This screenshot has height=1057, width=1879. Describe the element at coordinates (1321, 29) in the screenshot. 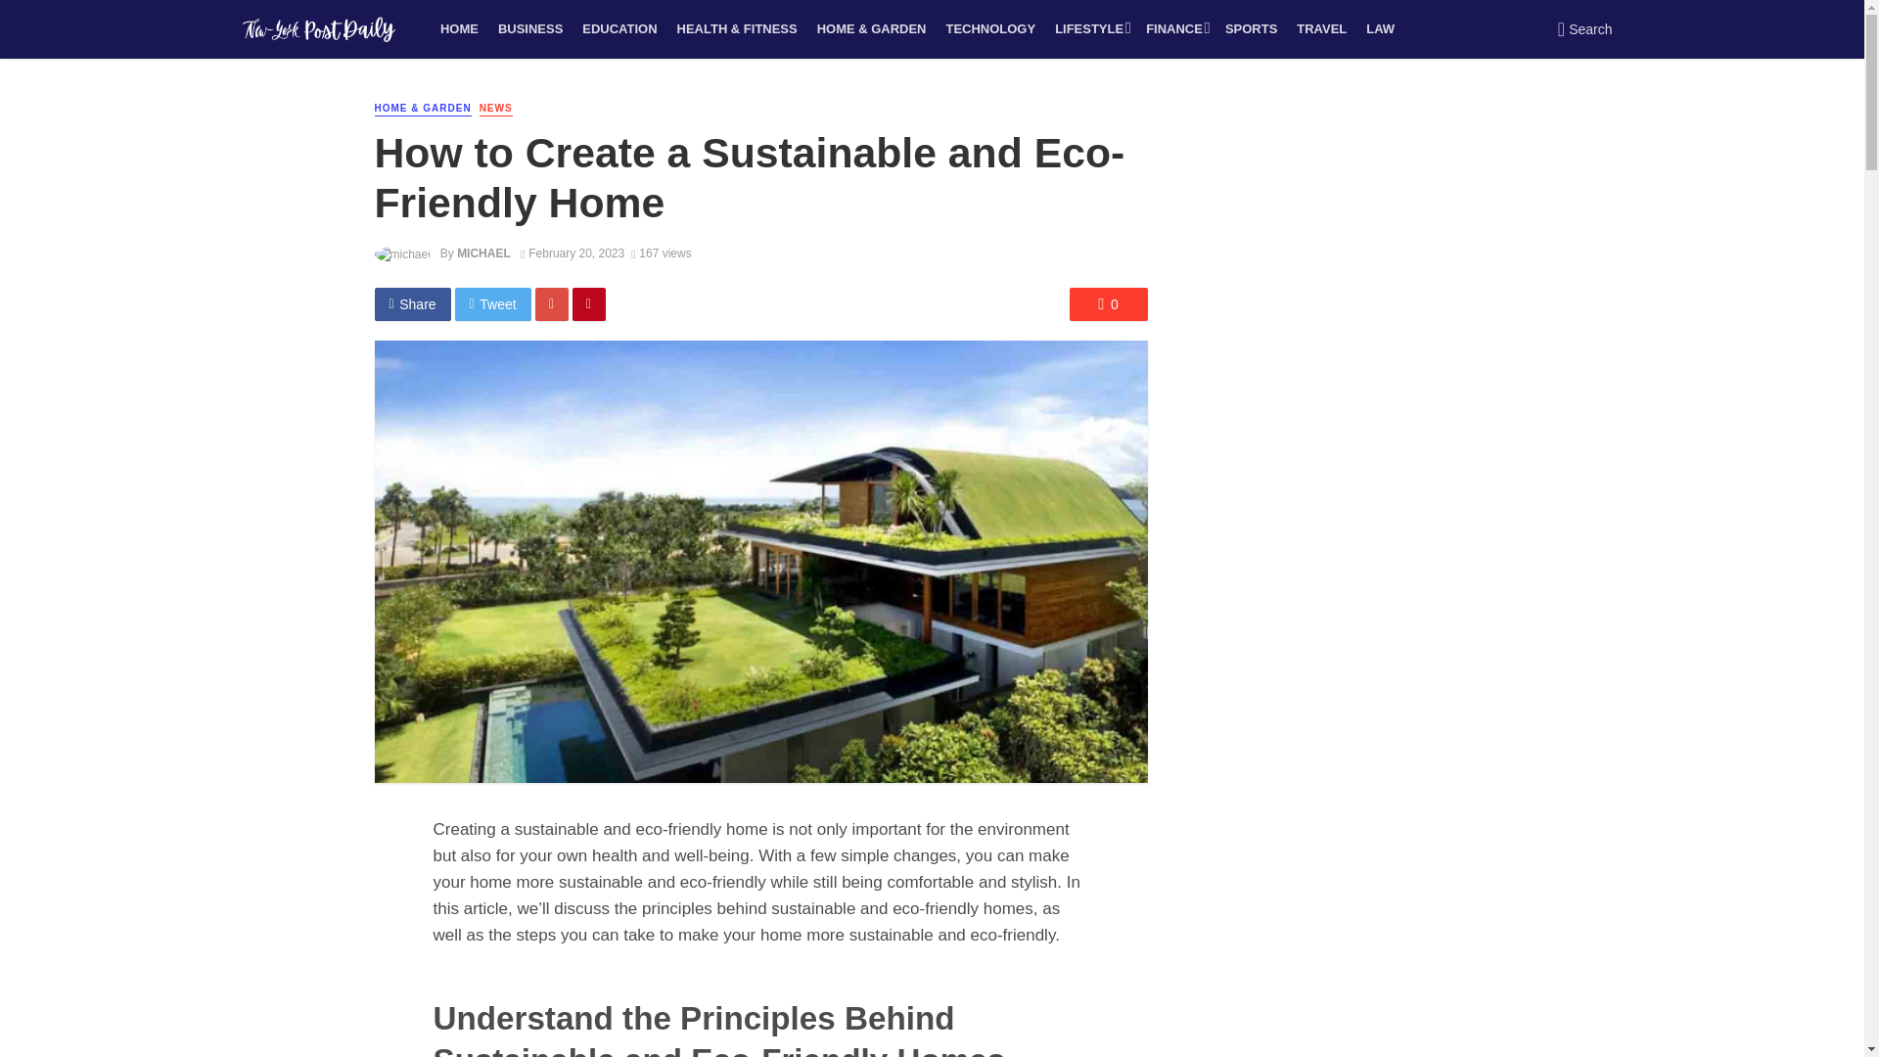

I see `TRAVEL` at that location.